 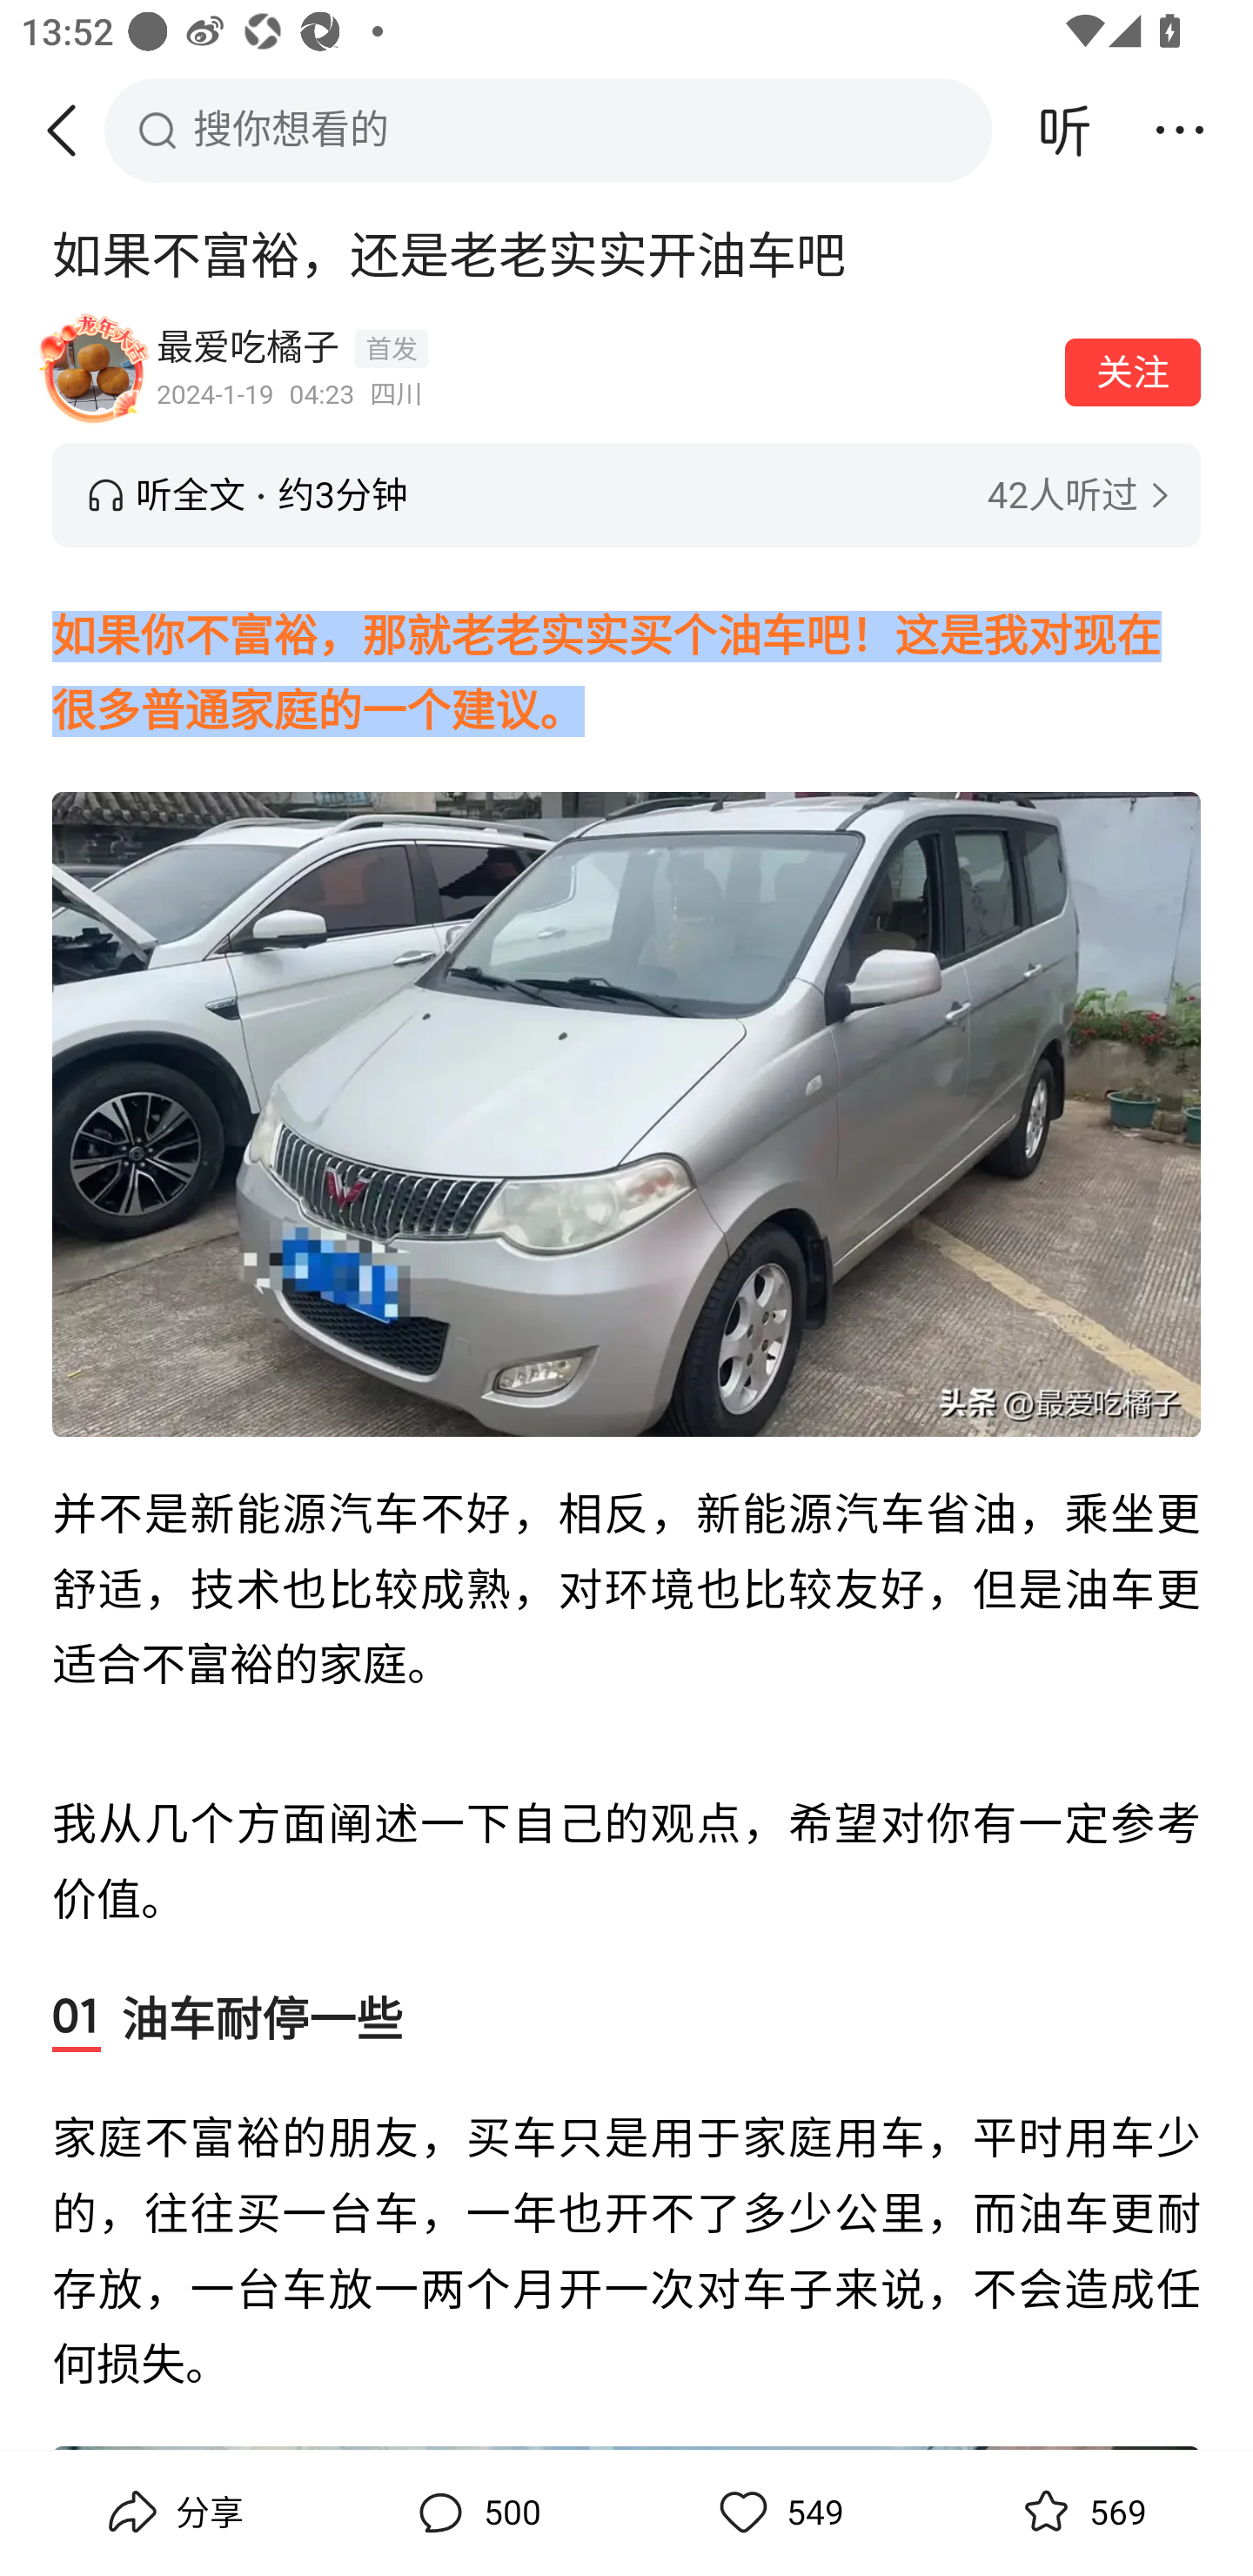 I want to click on 返回, so click(x=72, y=130).